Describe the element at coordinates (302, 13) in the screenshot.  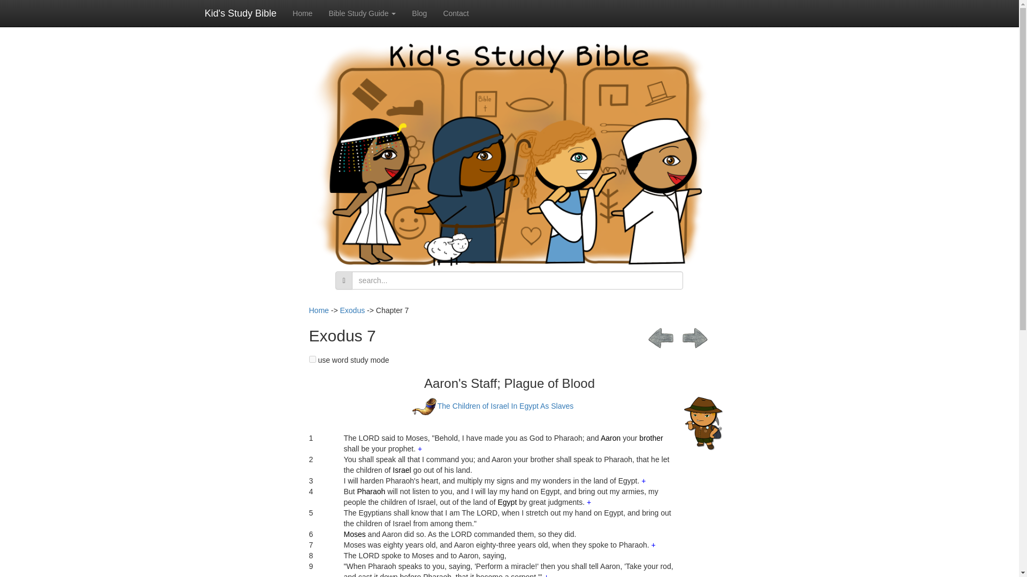
I see `Home` at that location.